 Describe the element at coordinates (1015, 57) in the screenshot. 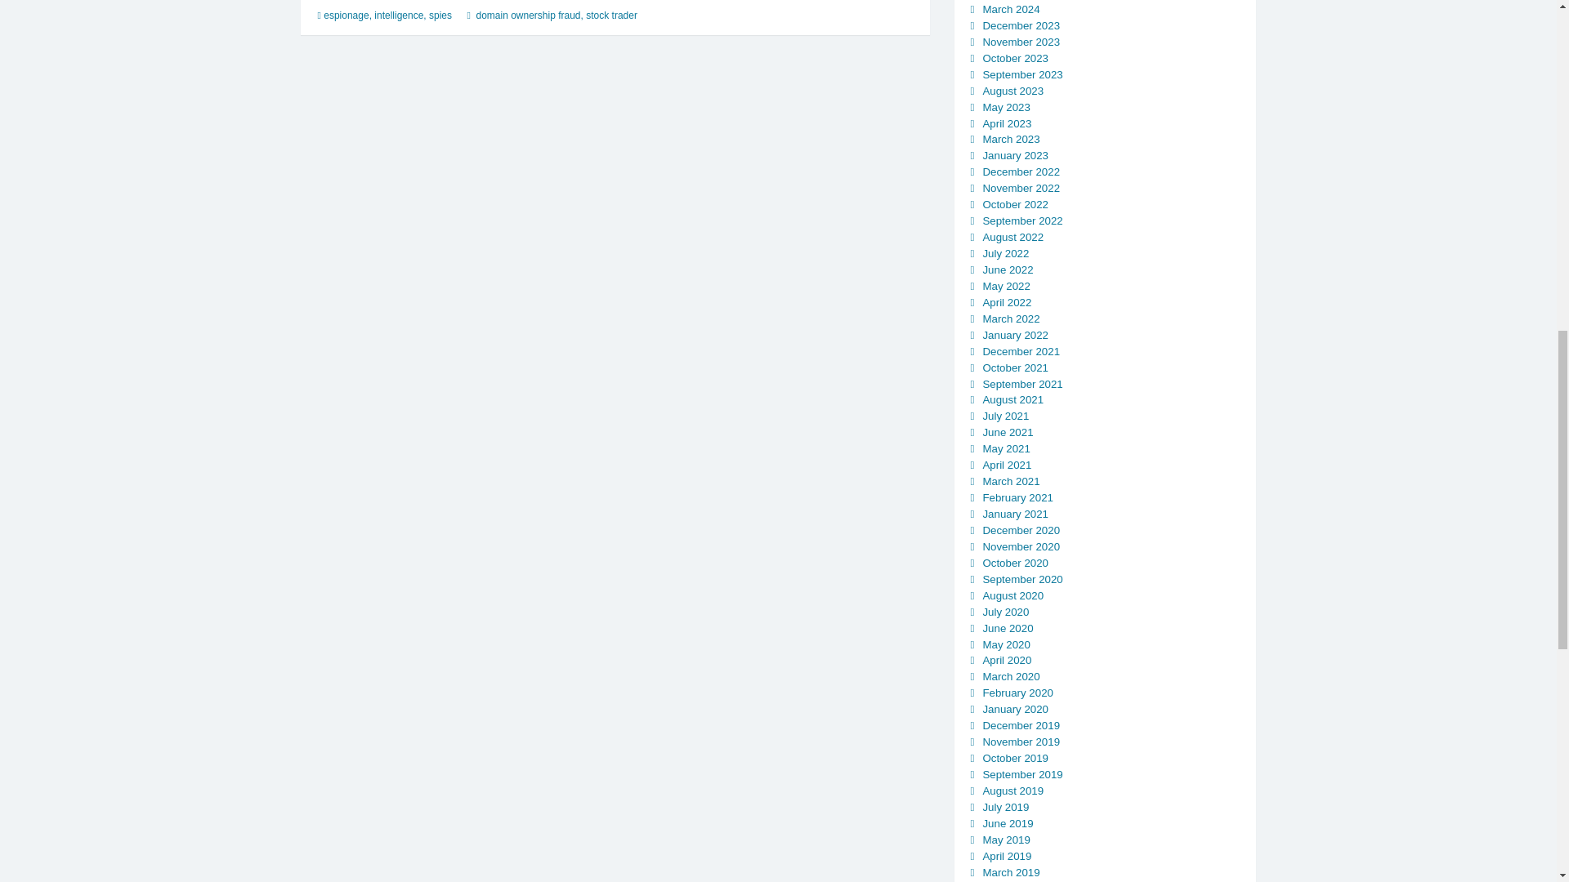

I see `October 2023` at that location.